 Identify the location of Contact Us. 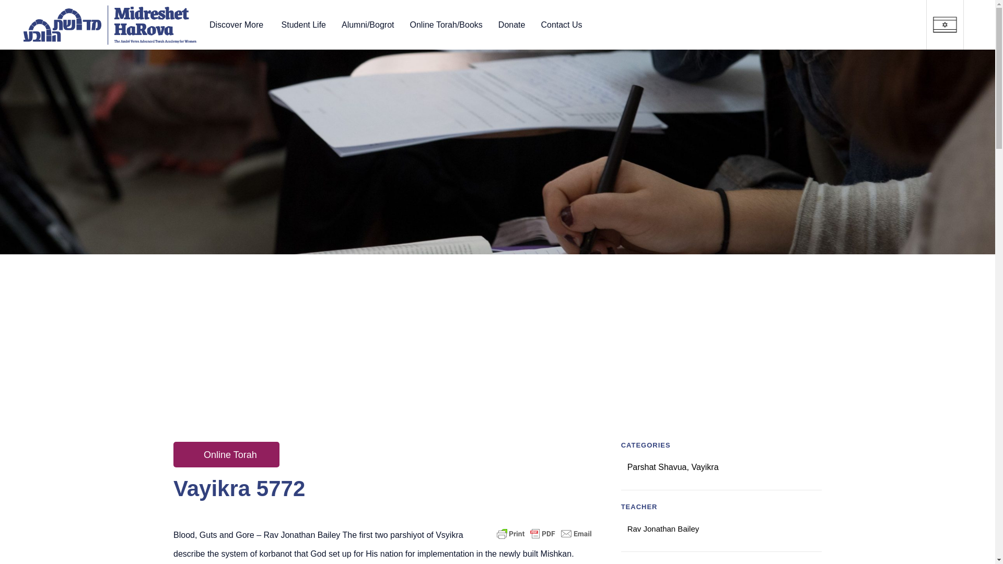
(561, 24).